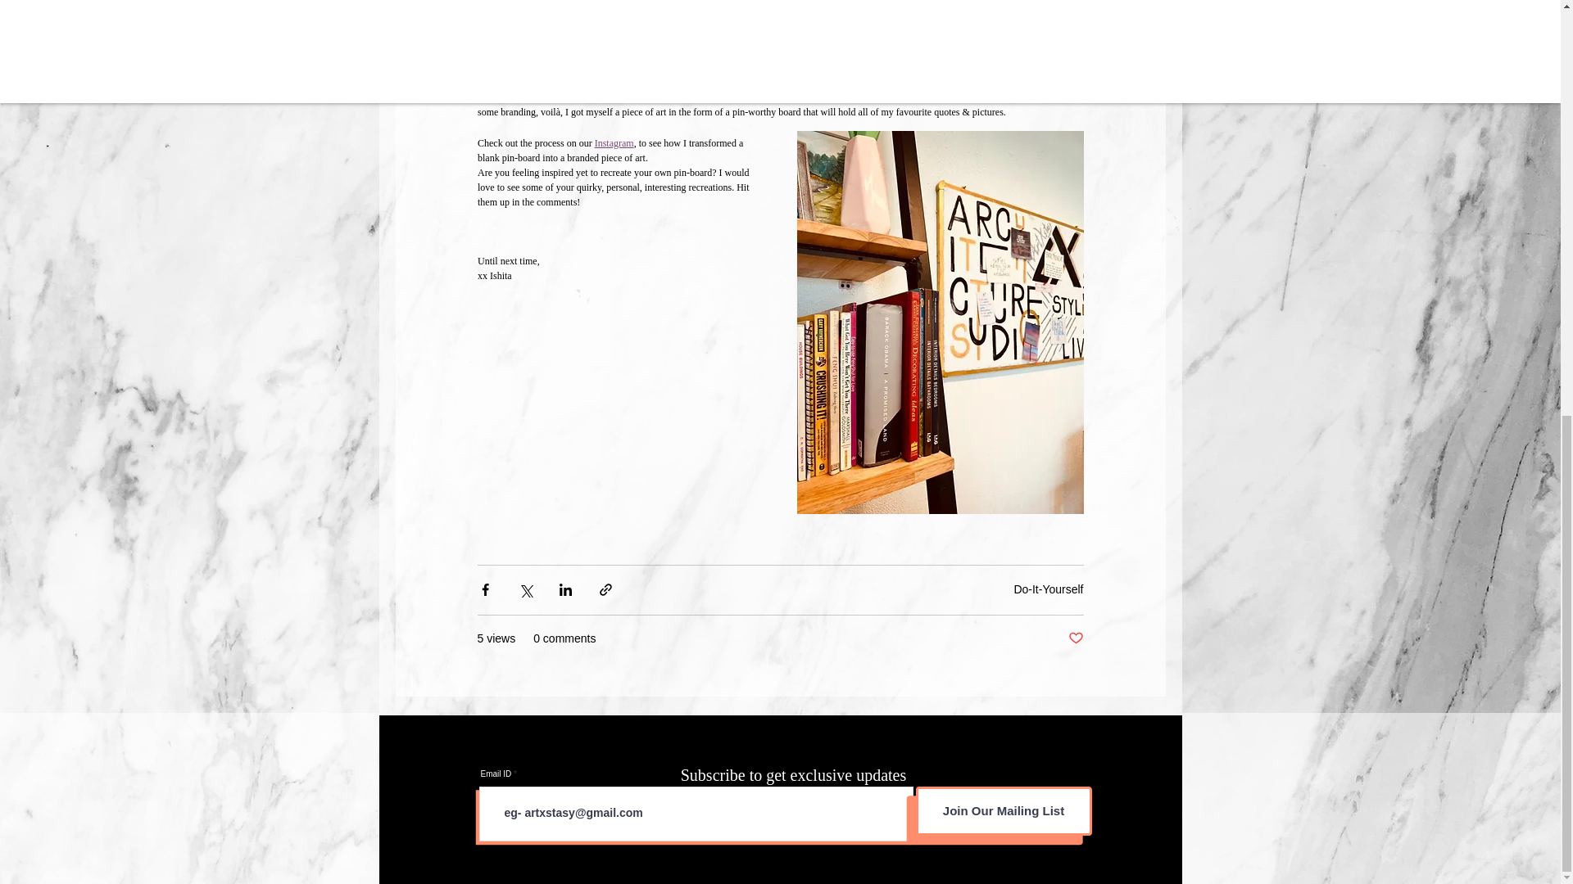 The height and width of the screenshot is (884, 1573). What do you see at coordinates (1048, 589) in the screenshot?
I see `Do-It-Yourself` at bounding box center [1048, 589].